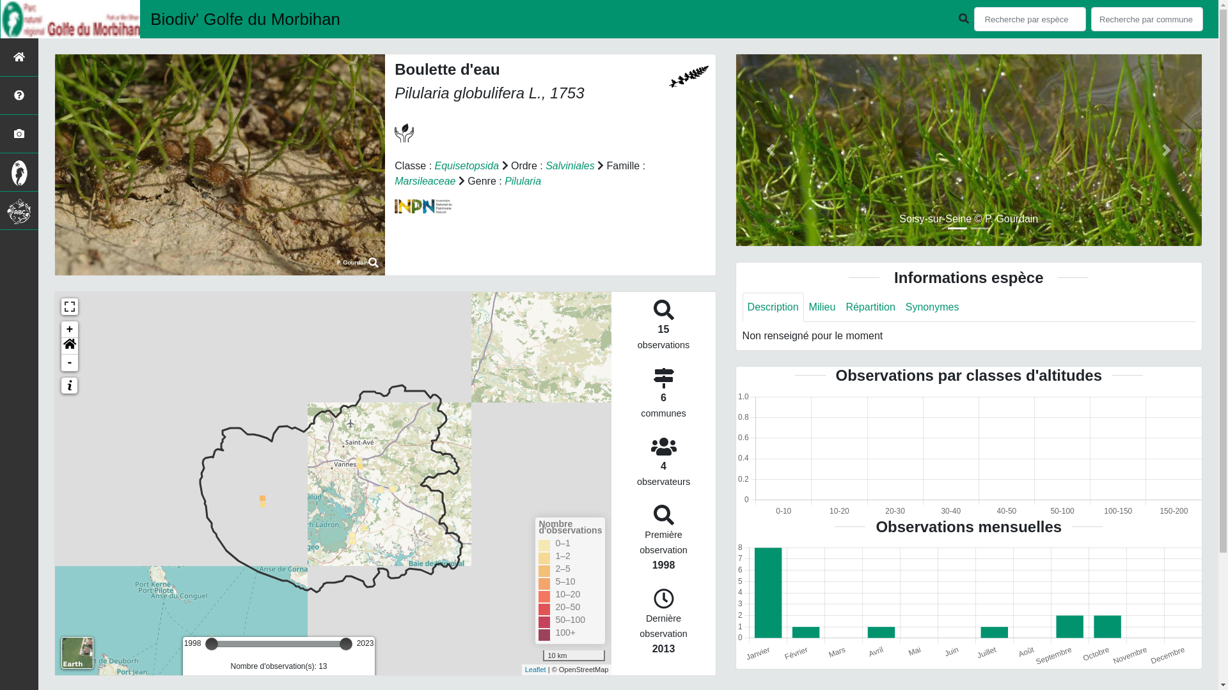 This screenshot has height=690, width=1228. I want to click on Next, so click(1167, 149).